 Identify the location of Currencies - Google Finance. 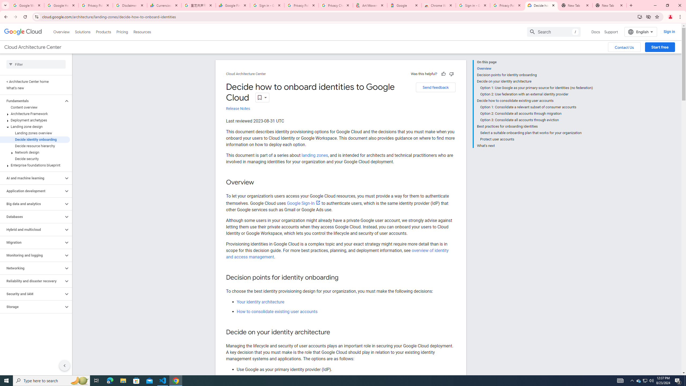
(164, 5).